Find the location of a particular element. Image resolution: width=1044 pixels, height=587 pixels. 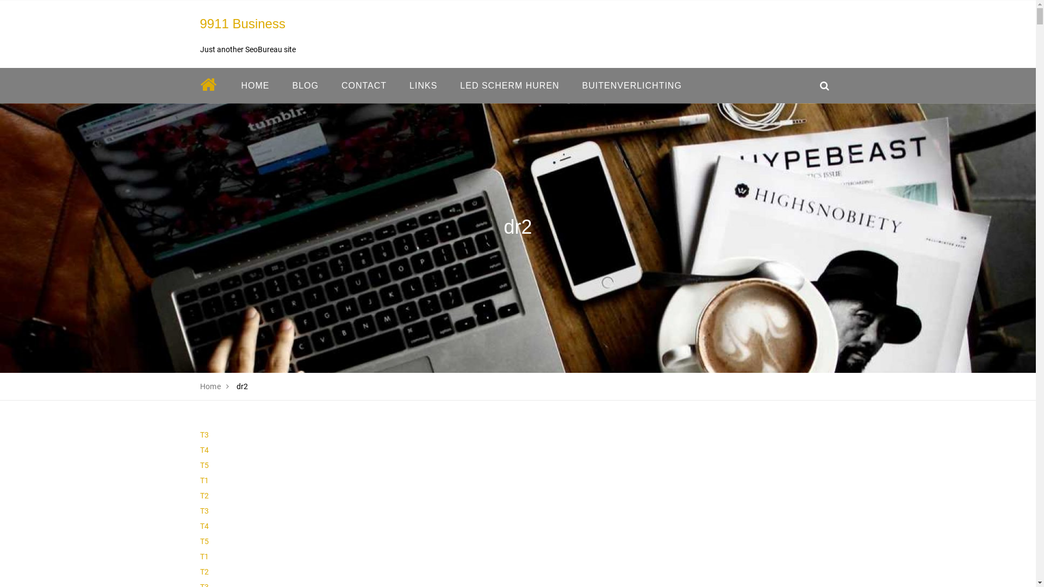

T4 is located at coordinates (204, 526).